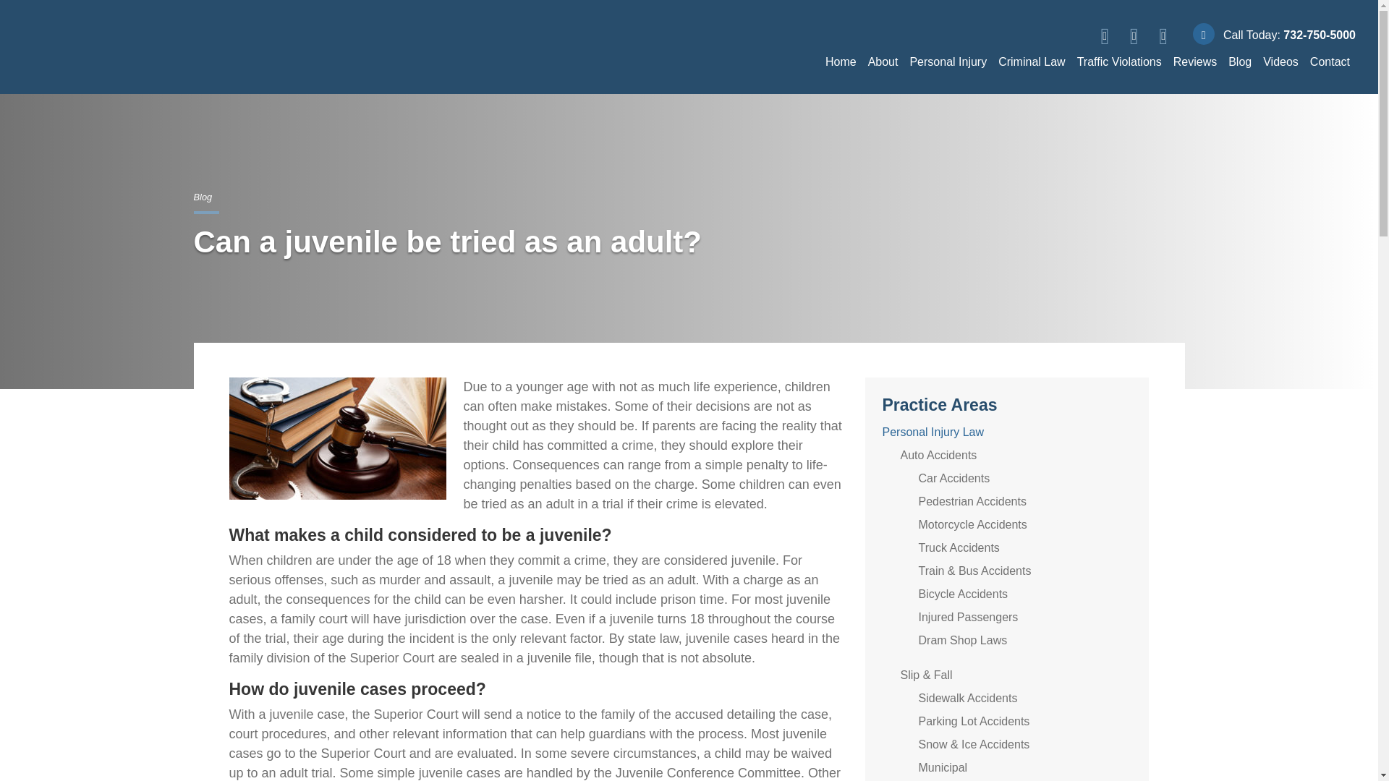 This screenshot has width=1389, height=781. What do you see at coordinates (1320, 35) in the screenshot?
I see `732-750-5000` at bounding box center [1320, 35].